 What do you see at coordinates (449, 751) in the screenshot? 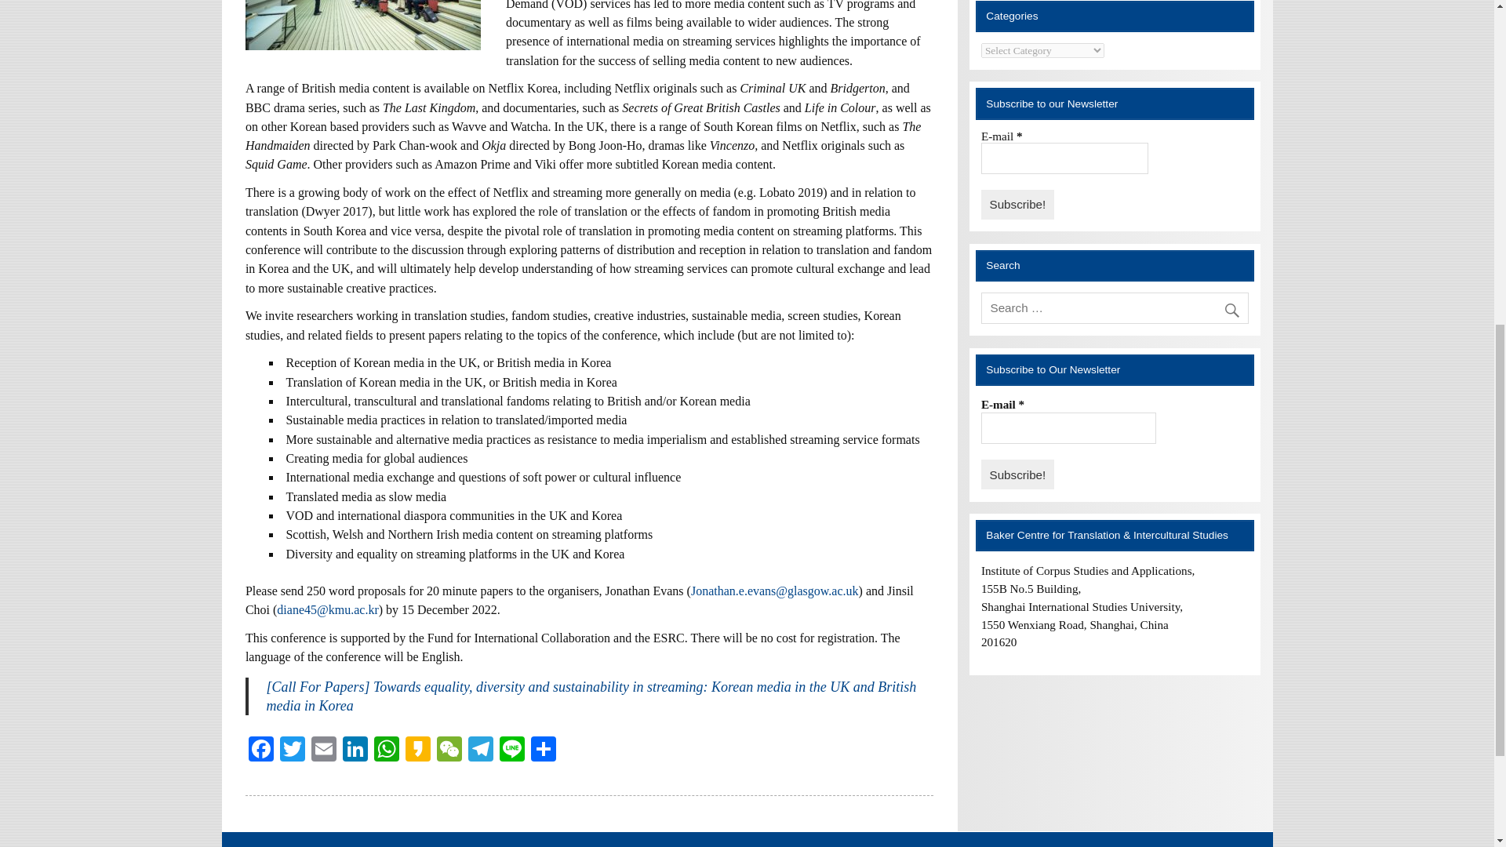
I see `WeChat` at bounding box center [449, 751].